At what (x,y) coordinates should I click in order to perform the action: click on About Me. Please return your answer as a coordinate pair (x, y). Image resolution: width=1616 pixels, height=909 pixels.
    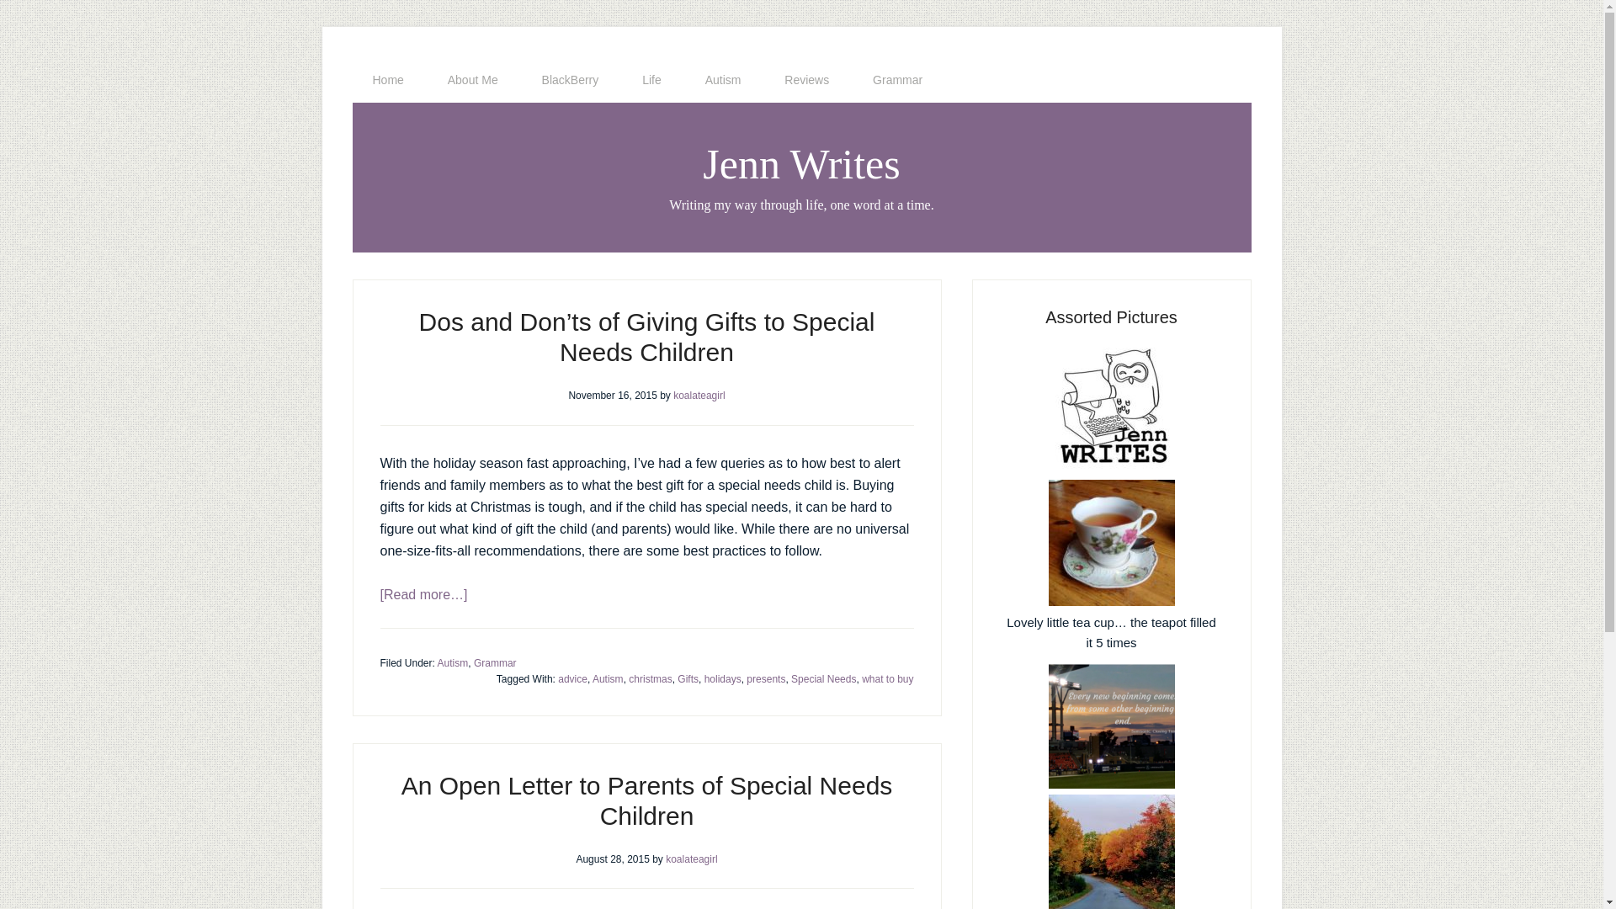
    Looking at the image, I should click on (473, 80).